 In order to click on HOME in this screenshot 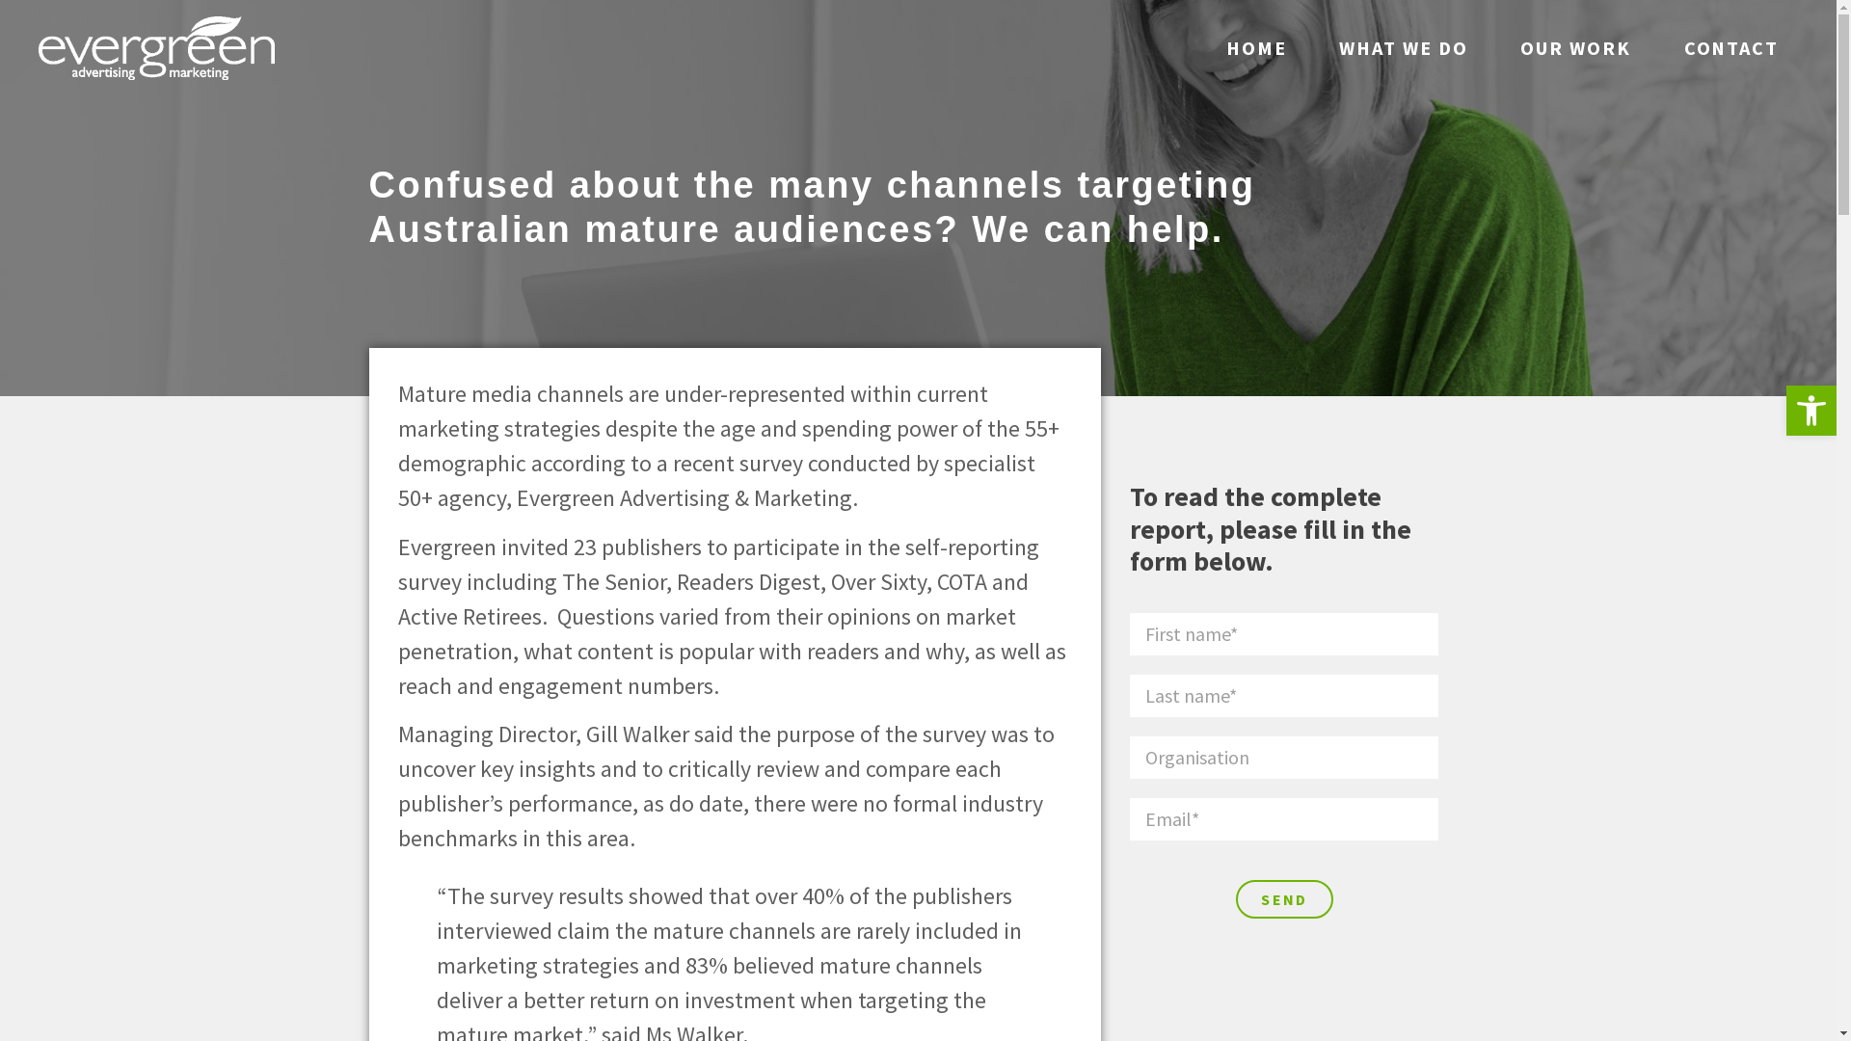, I will do `click(1257, 48)`.